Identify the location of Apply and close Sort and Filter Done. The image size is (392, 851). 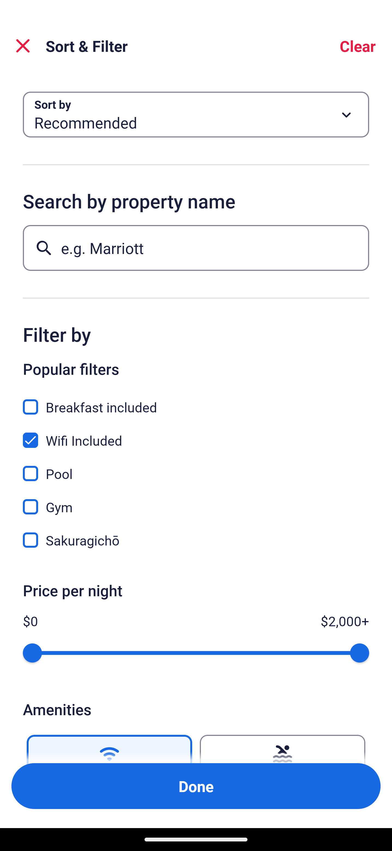
(196, 786).